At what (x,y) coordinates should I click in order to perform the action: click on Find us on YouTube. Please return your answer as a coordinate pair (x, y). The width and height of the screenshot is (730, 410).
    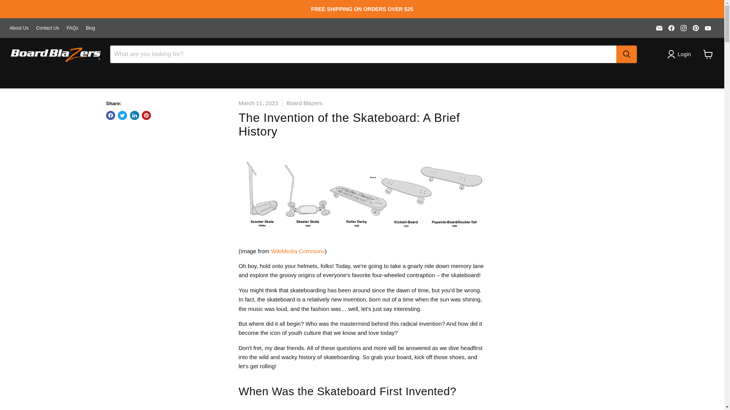
    Looking at the image, I should click on (708, 28).